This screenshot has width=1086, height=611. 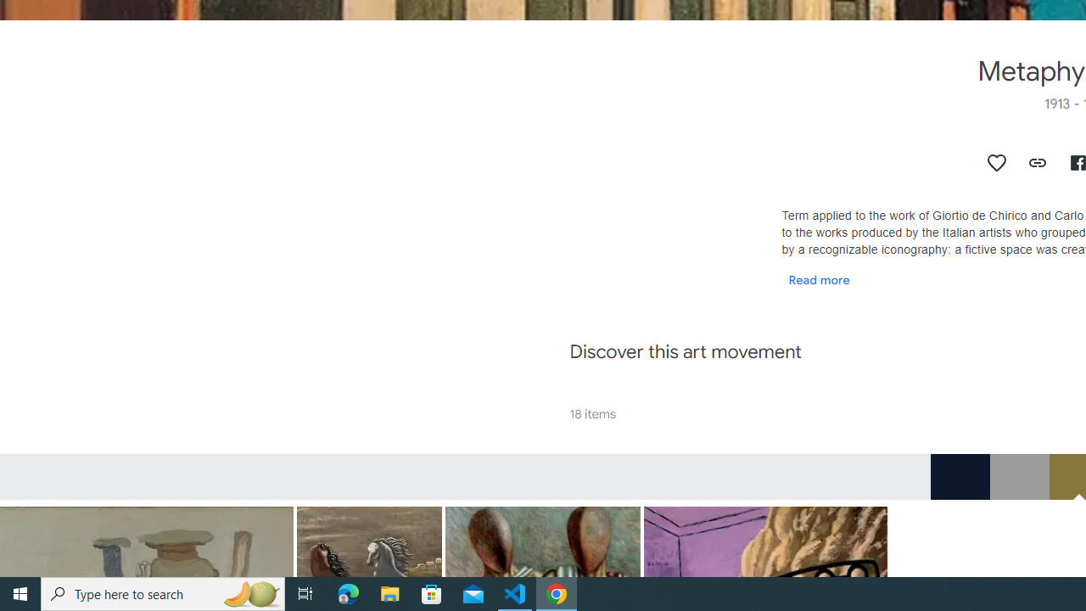 I want to click on RGB_0E182D, so click(x=960, y=476).